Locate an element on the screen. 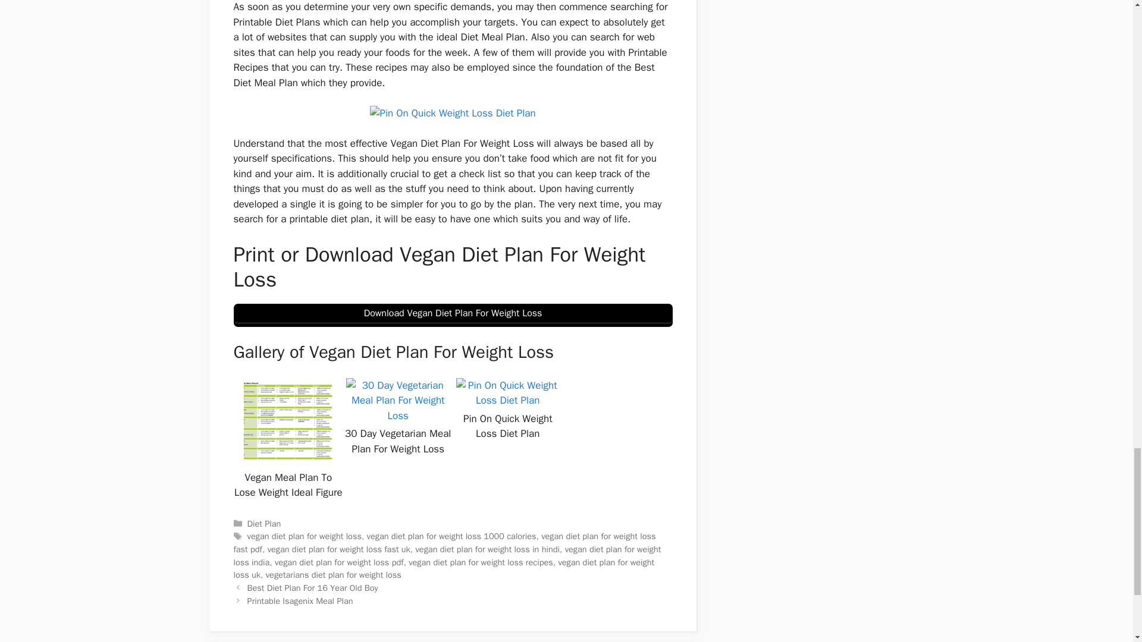 The image size is (1142, 642). vegan diet plan for weight loss in hindi is located at coordinates (487, 549).